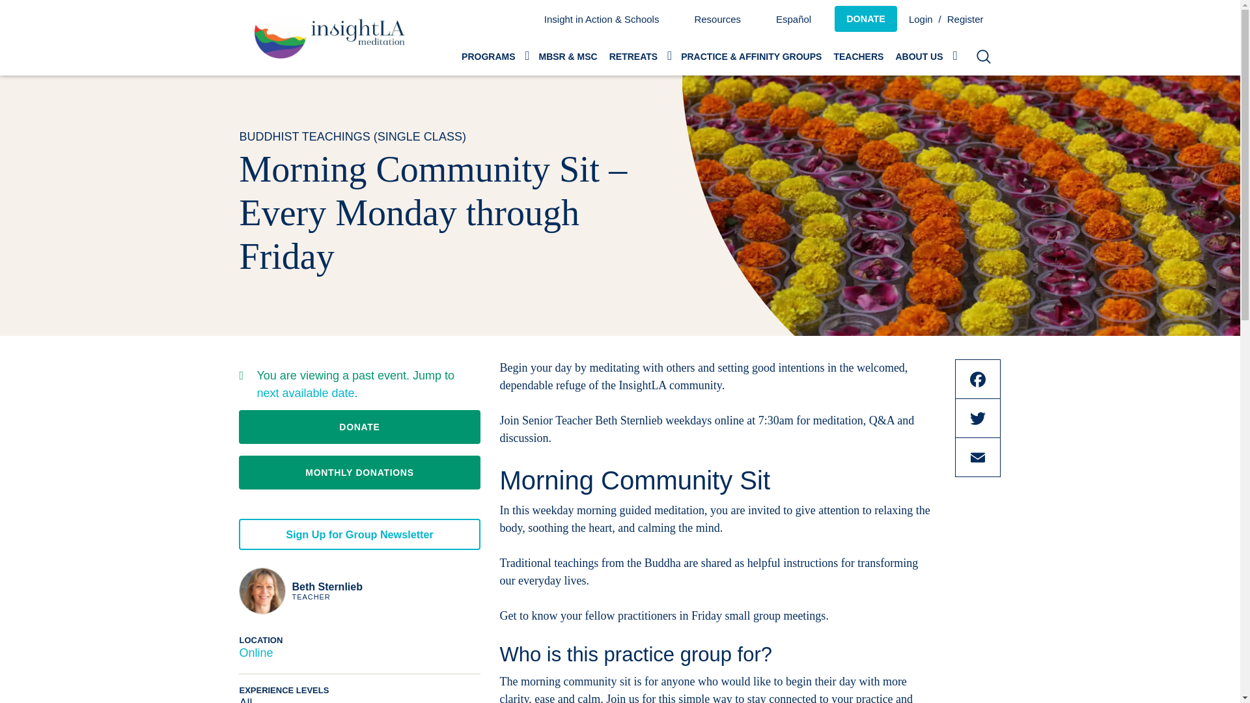  Describe the element at coordinates (858, 56) in the screenshot. I see `TEACHERS` at that location.